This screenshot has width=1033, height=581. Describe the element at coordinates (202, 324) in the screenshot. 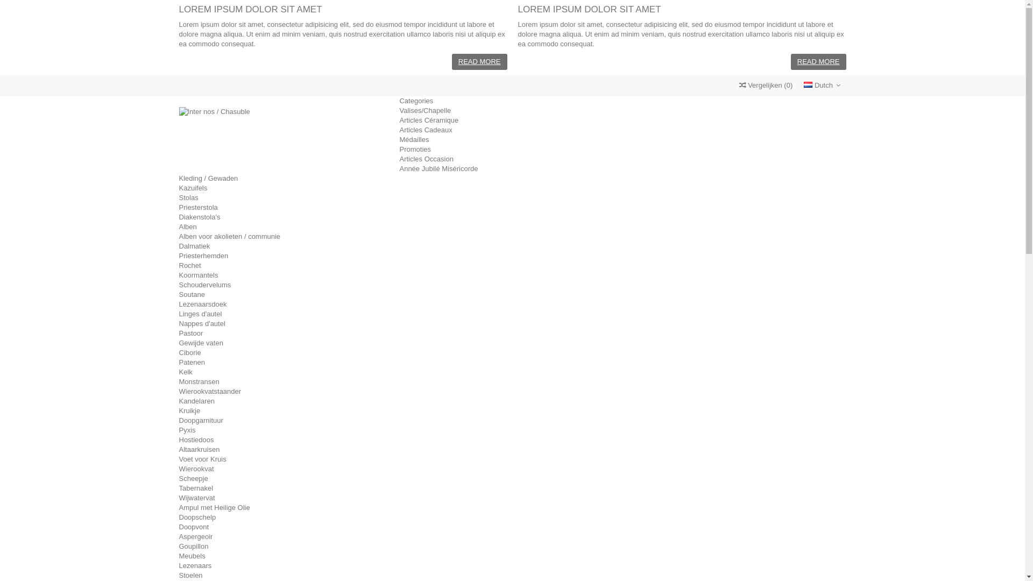

I see `Nappes d'autel` at that location.